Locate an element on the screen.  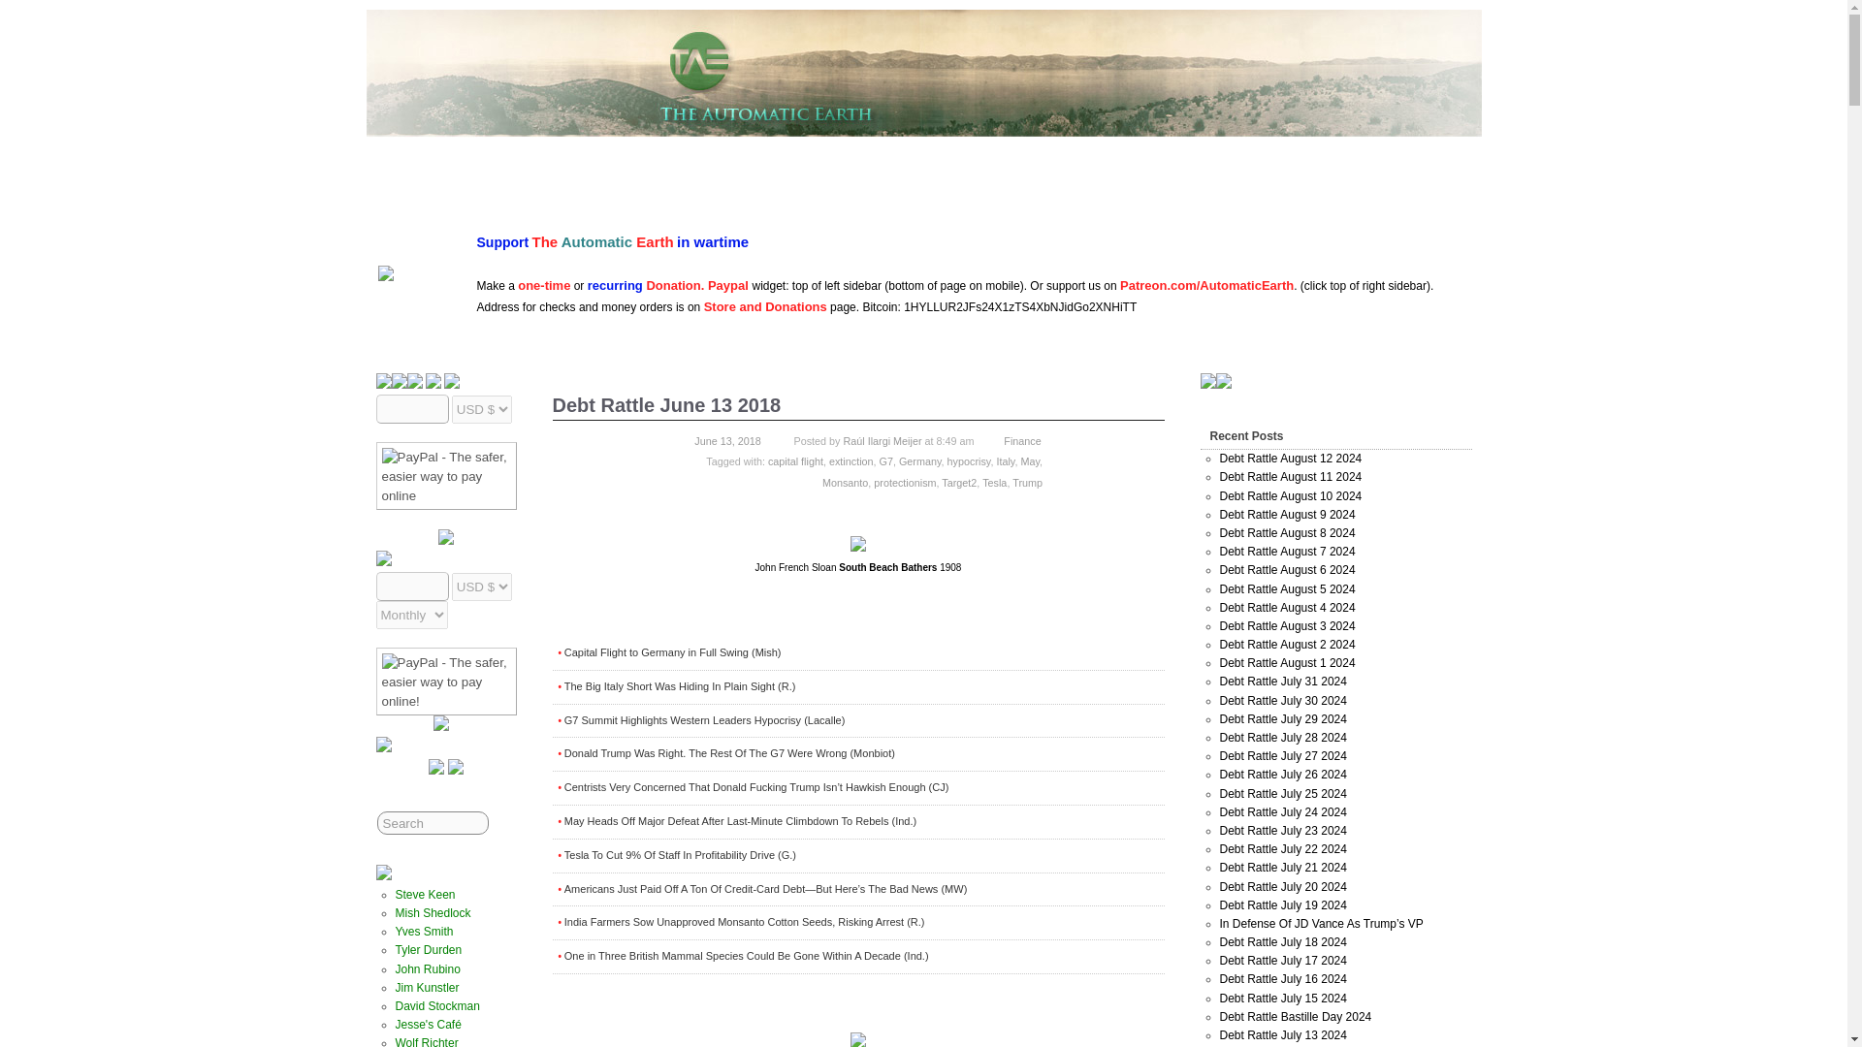
protectionism is located at coordinates (904, 483).